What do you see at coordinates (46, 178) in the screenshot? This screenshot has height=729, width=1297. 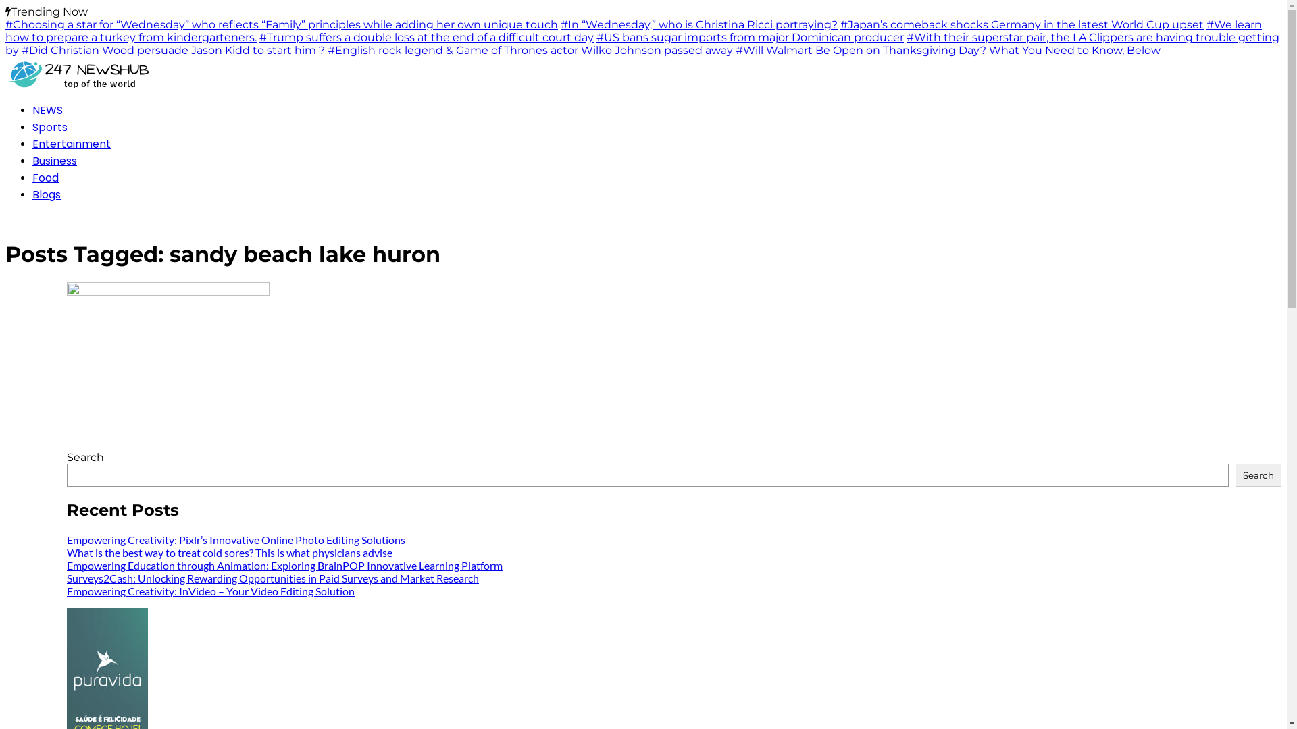 I see `Food` at bounding box center [46, 178].